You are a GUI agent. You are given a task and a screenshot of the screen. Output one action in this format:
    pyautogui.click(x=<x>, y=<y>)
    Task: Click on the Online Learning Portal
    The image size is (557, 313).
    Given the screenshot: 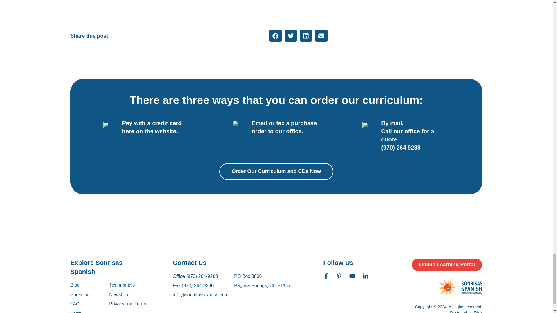 What is the action you would take?
    pyautogui.click(x=447, y=265)
    